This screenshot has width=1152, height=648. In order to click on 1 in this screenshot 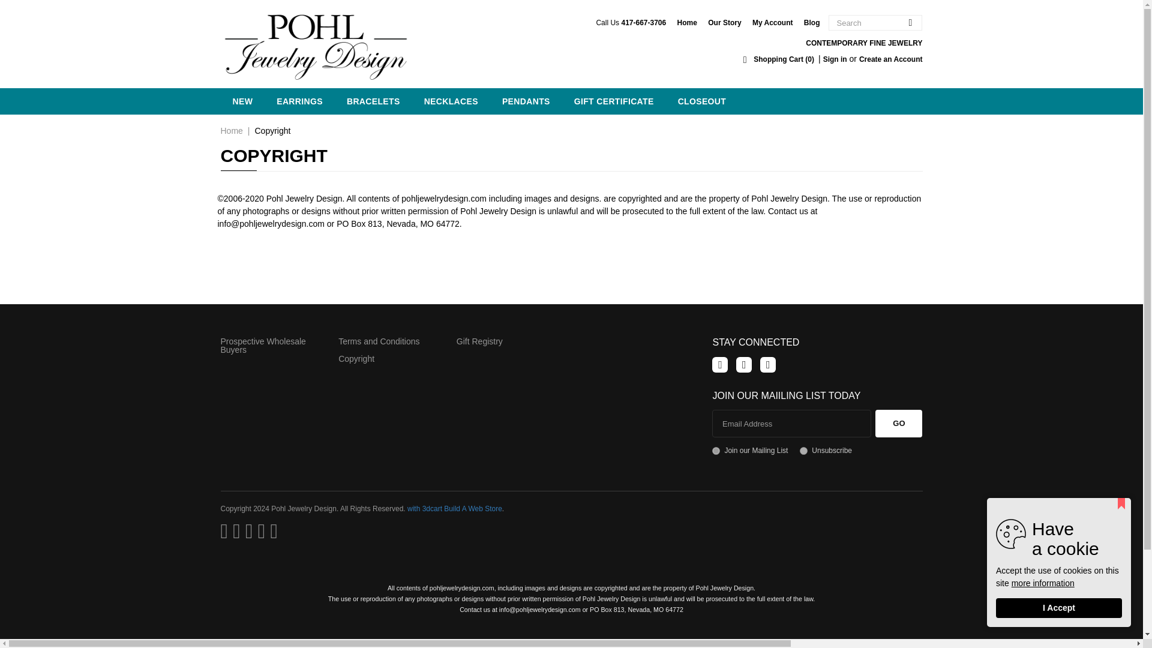, I will do `click(716, 451)`.